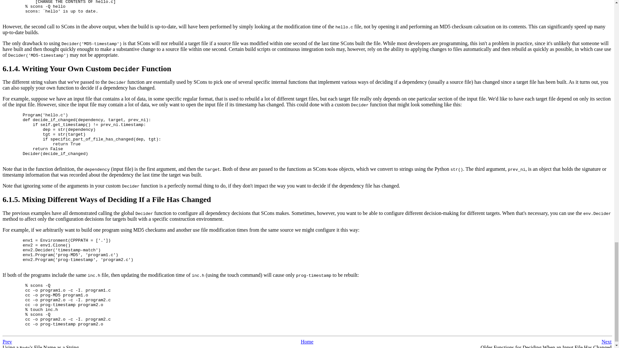 Image resolution: width=619 pixels, height=348 pixels. Describe the element at coordinates (307, 342) in the screenshot. I see `Home` at that location.